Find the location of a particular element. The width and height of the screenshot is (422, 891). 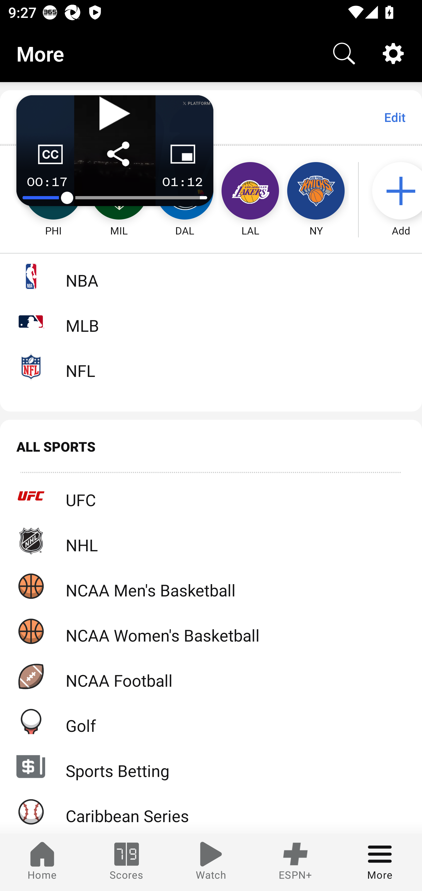

NBA is located at coordinates (211, 276).